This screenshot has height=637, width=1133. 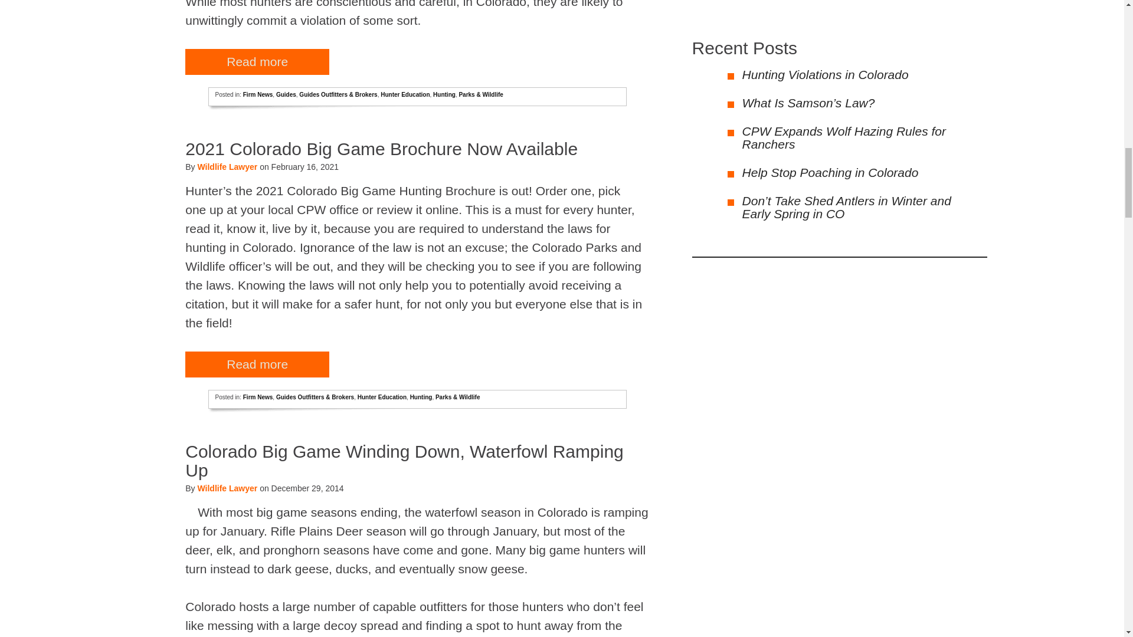 I want to click on Hunting, so click(x=444, y=94).